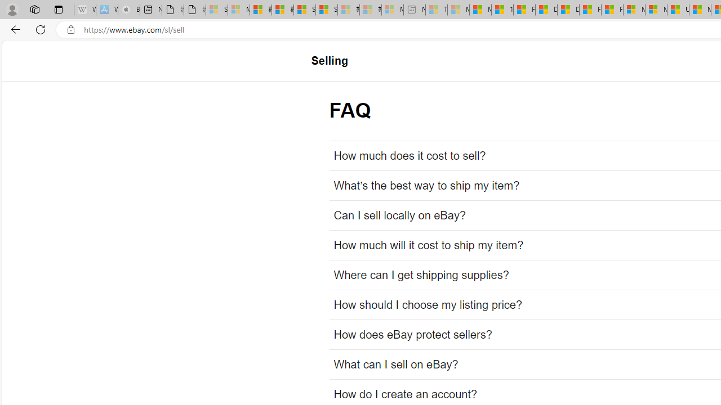 The image size is (721, 405). I want to click on Food and Drink - MSN, so click(524, 10).